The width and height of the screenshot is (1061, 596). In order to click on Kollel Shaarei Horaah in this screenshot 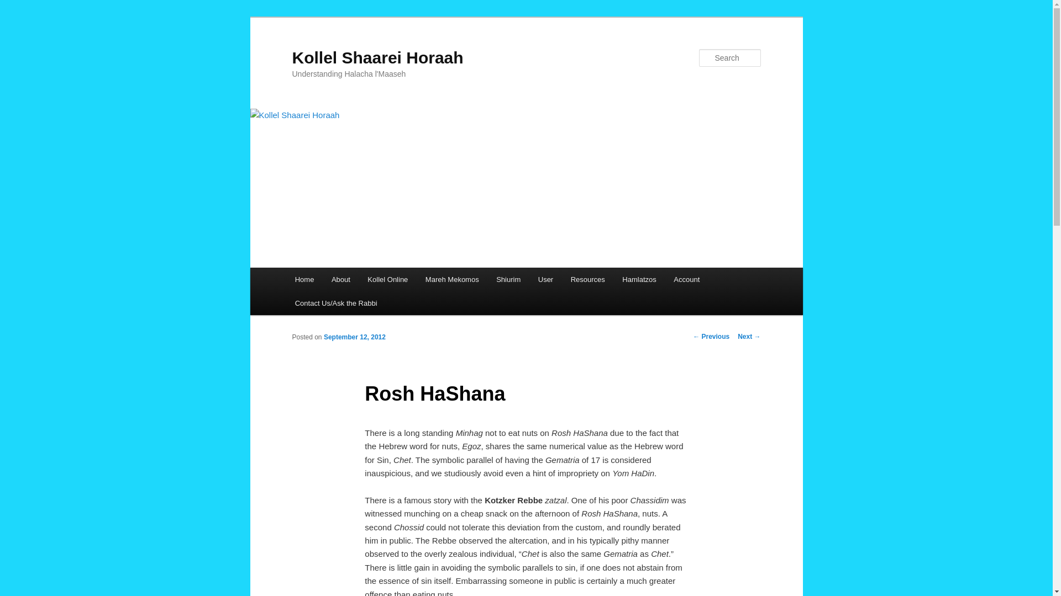, I will do `click(377, 57)`.